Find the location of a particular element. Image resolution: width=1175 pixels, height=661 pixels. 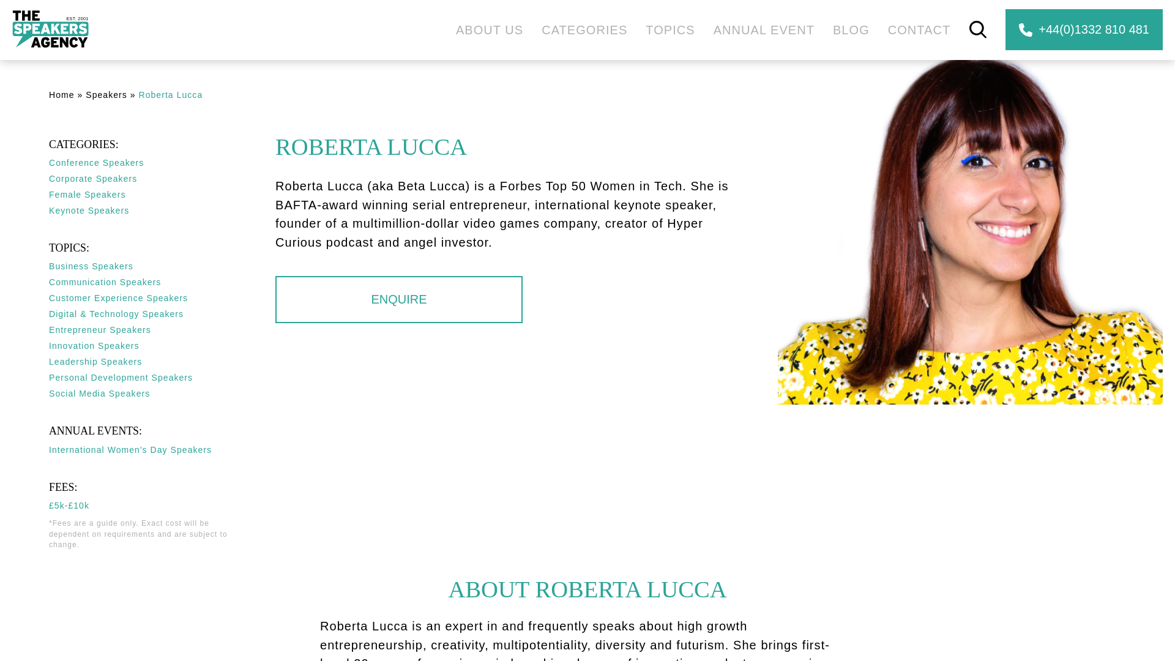

CATEGORIES is located at coordinates (584, 29).